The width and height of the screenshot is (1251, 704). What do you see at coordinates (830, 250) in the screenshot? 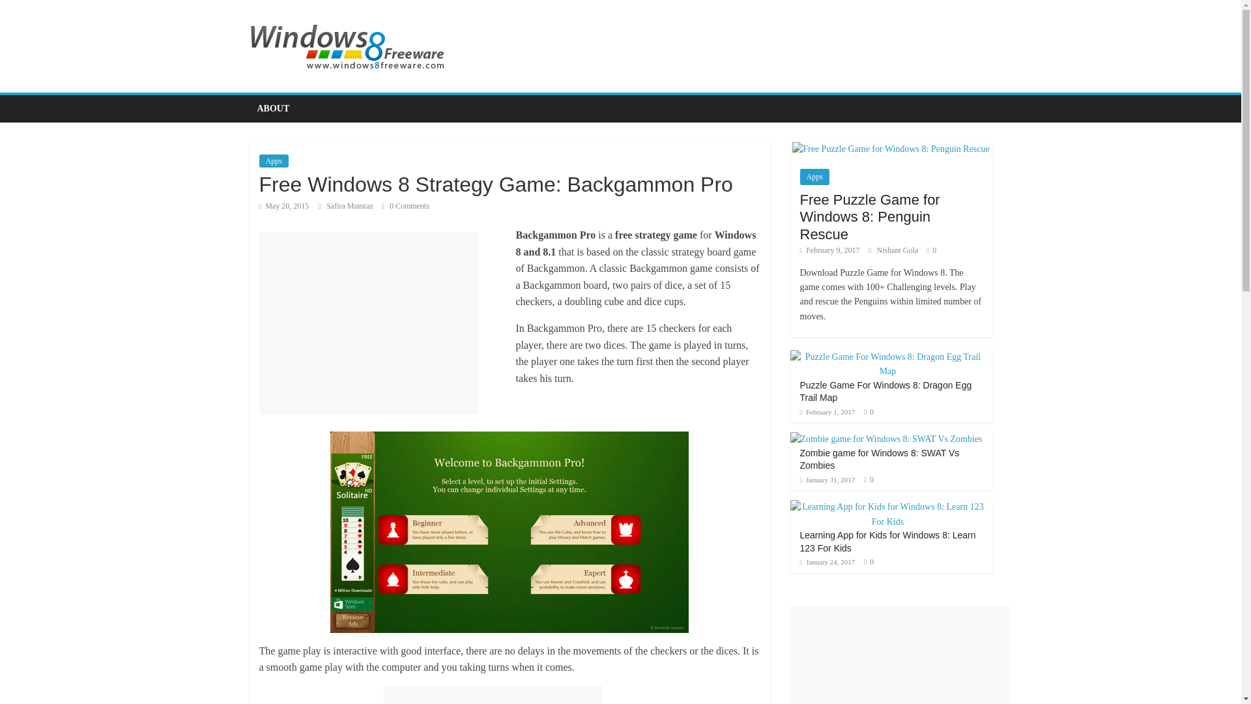
I see `February 9, 2017` at bounding box center [830, 250].